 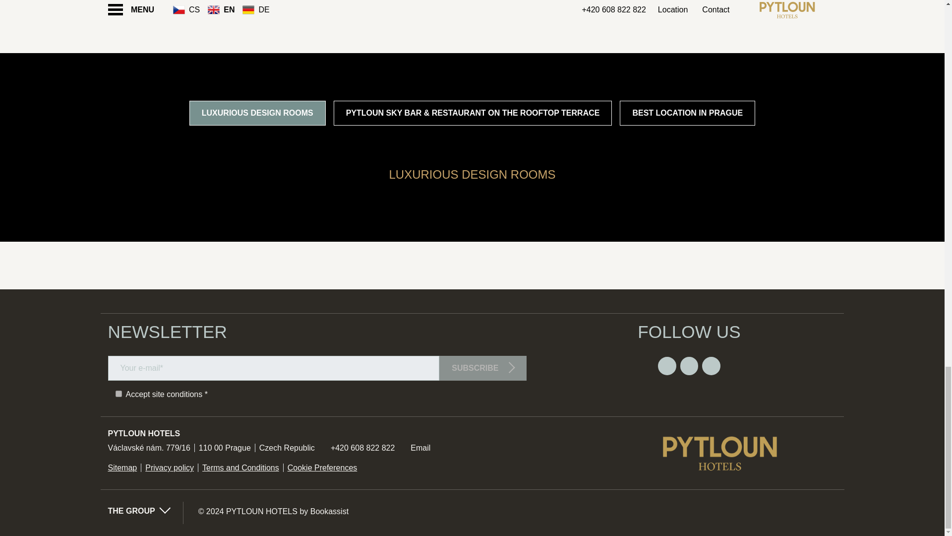 What do you see at coordinates (118, 394) in the screenshot?
I see `on` at bounding box center [118, 394].